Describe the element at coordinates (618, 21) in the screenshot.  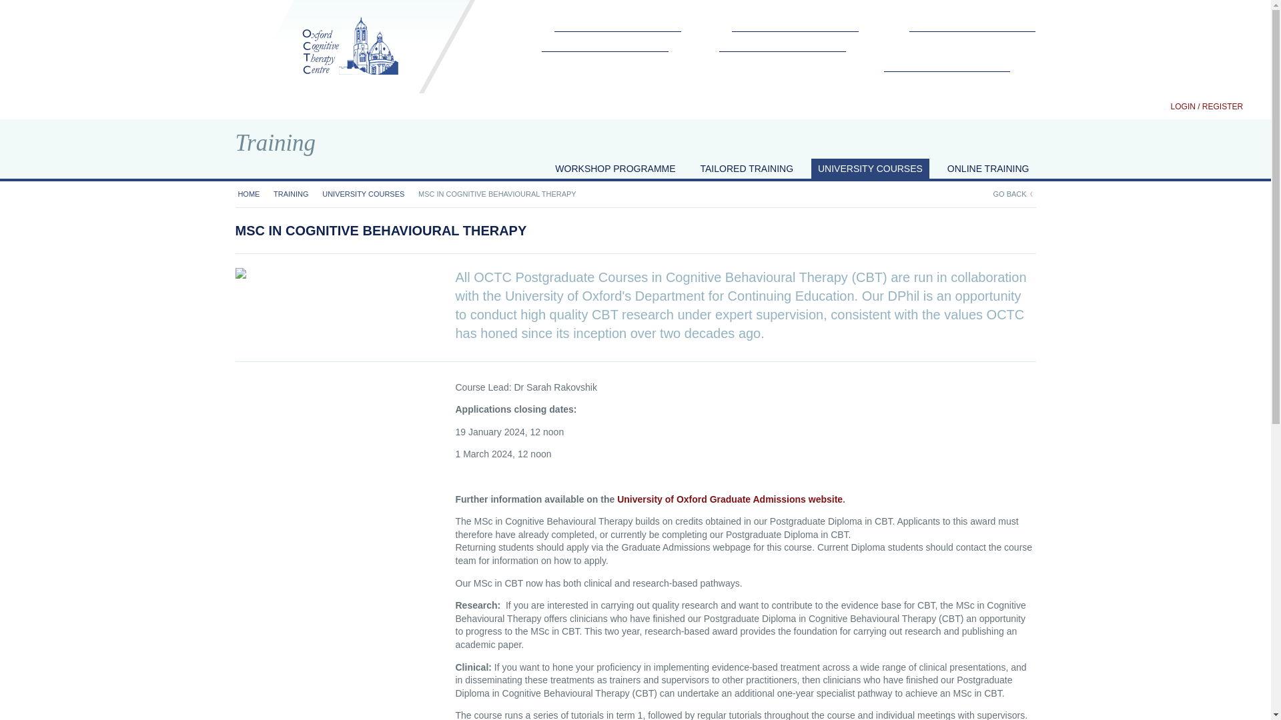
I see `TRAINING` at that location.